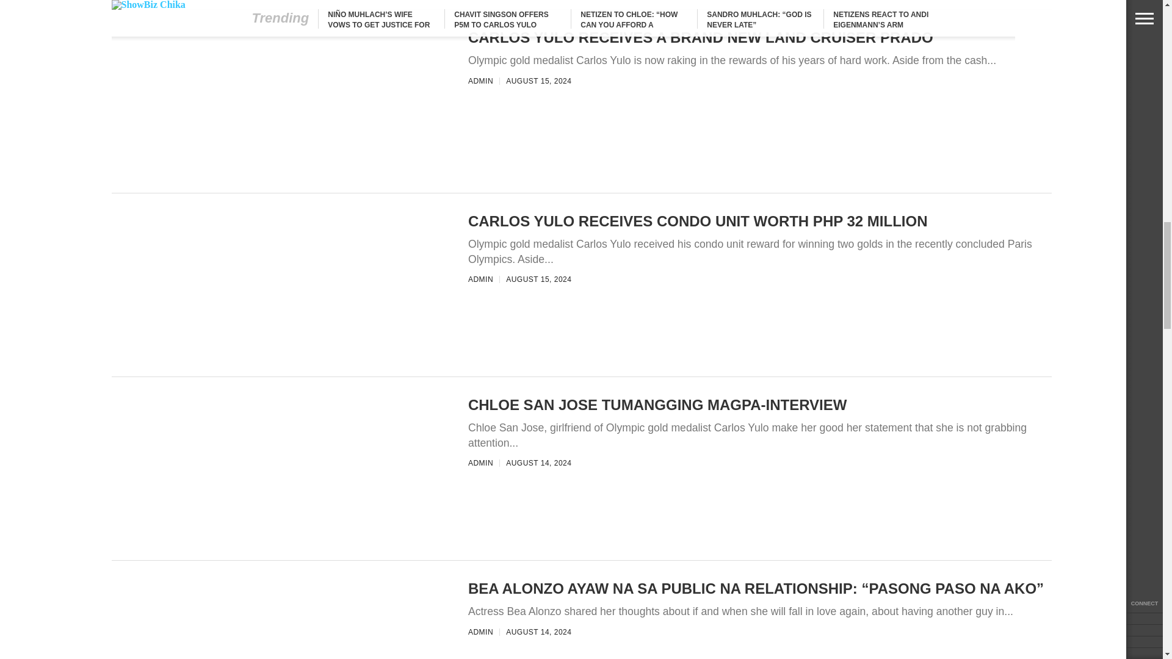 The image size is (1172, 659). What do you see at coordinates (277, 540) in the screenshot?
I see `Carlos Yulo receives condo unit worth PhP 32 million` at bounding box center [277, 540].